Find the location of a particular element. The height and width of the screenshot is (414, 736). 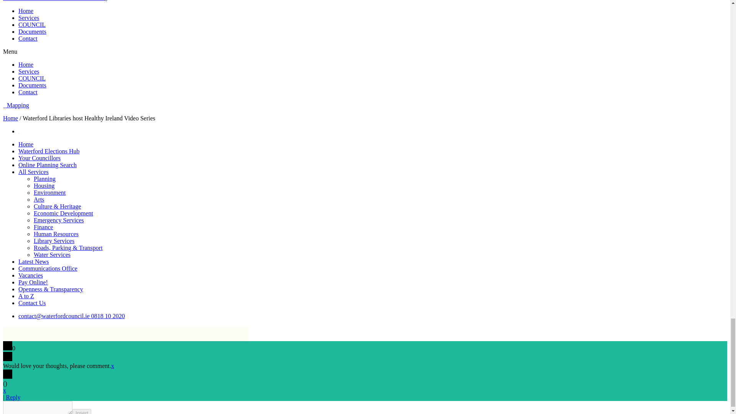

Home is located at coordinates (26, 11).